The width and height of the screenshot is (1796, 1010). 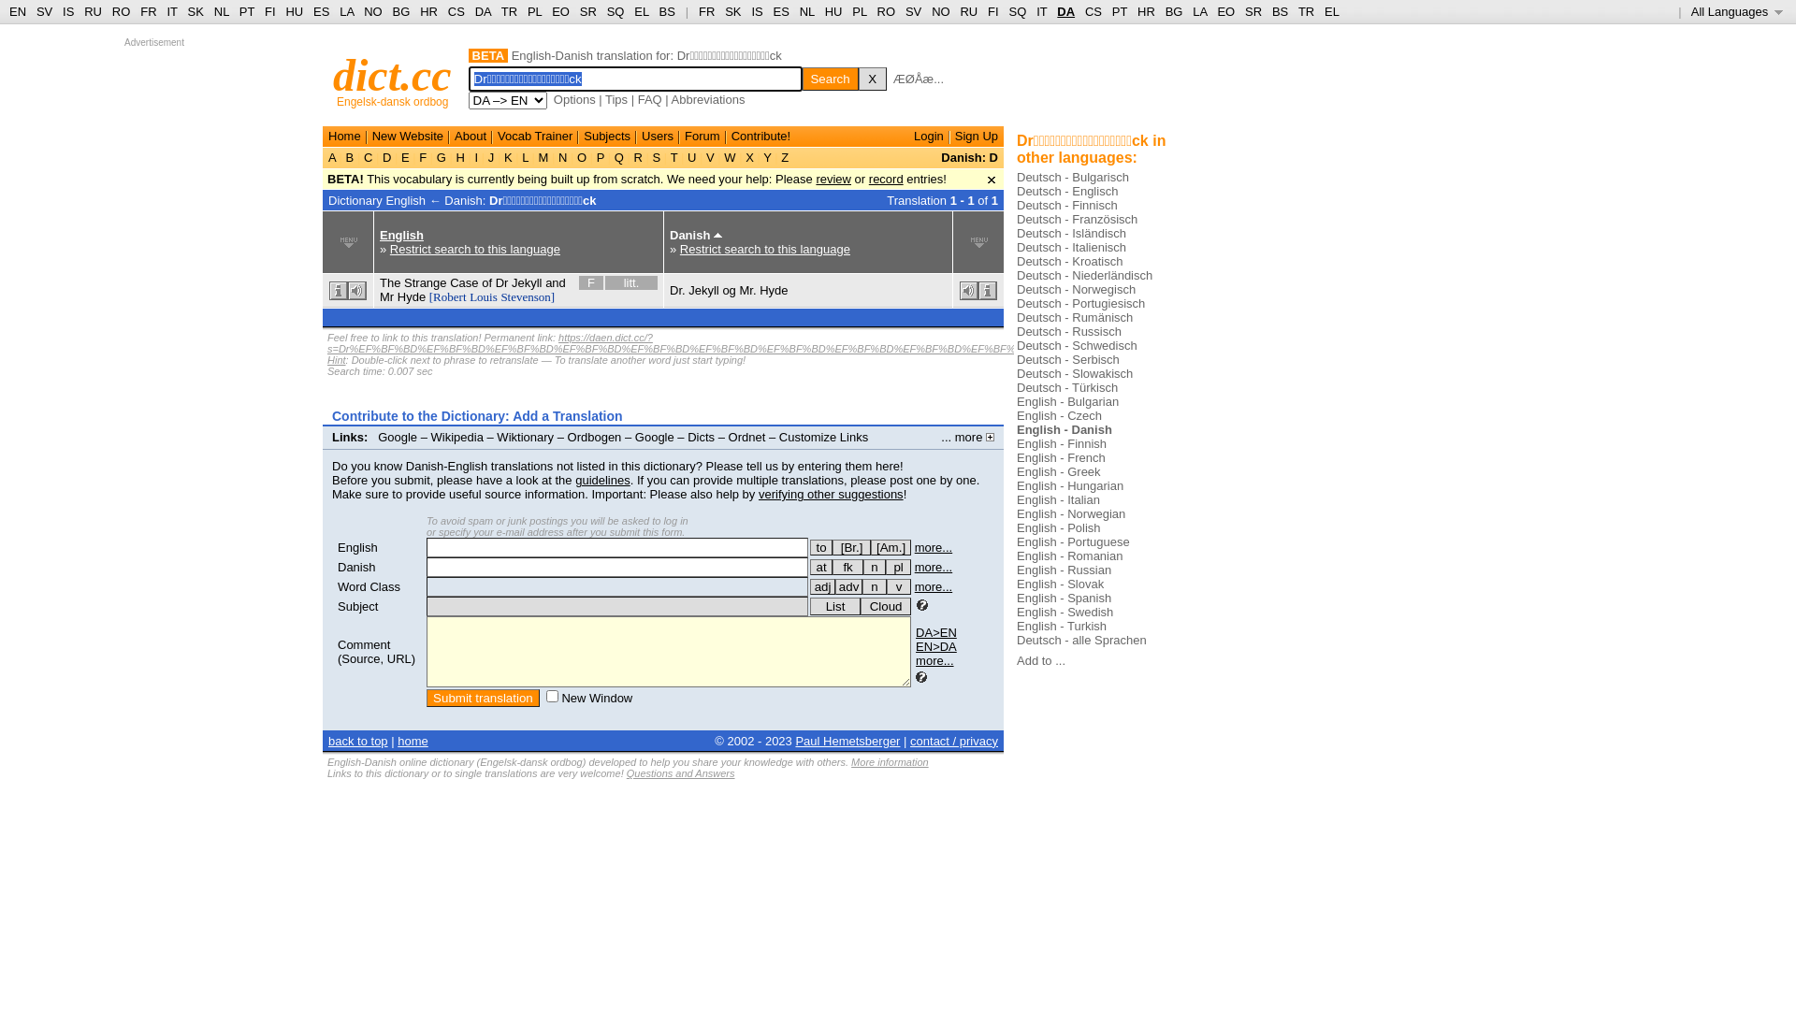 I want to click on New Website, so click(x=408, y=137).